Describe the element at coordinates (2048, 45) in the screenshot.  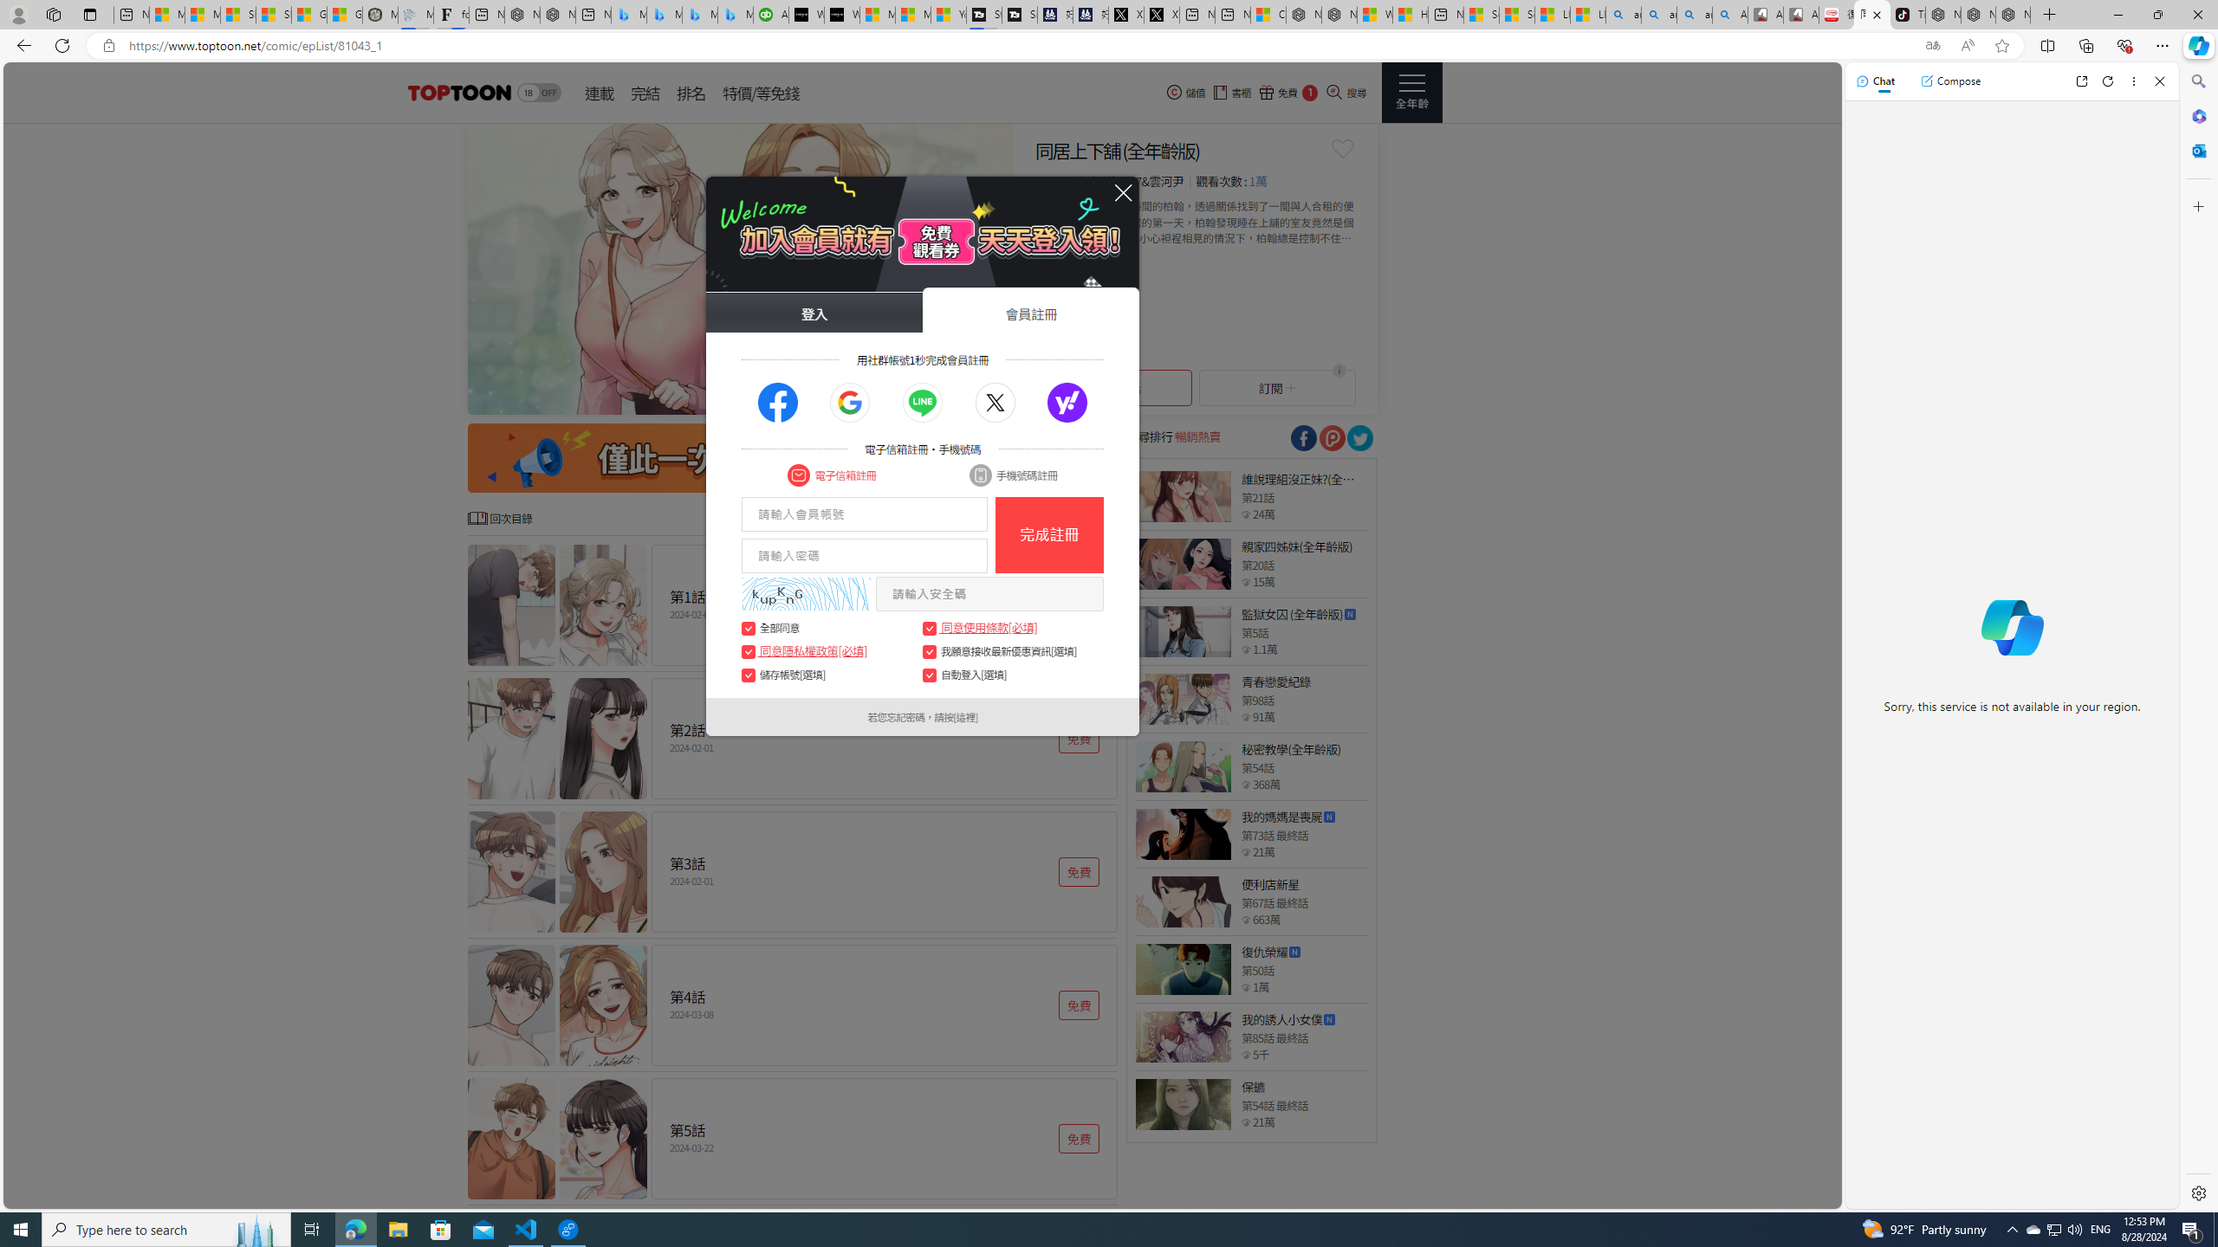
I see `Split screen` at that location.